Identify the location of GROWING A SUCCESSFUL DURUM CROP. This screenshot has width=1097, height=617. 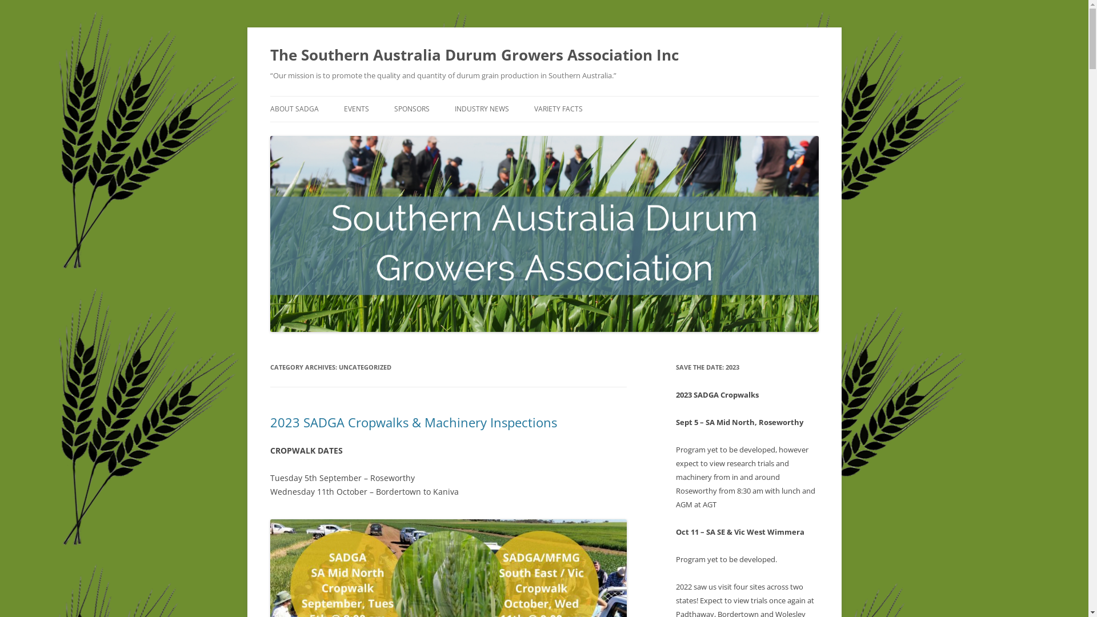
(512, 141).